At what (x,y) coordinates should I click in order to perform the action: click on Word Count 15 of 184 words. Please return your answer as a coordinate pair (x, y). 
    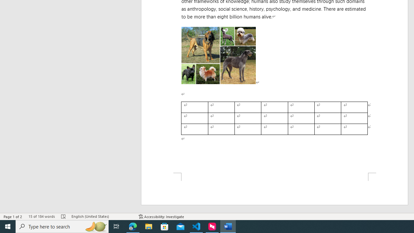
    Looking at the image, I should click on (41, 216).